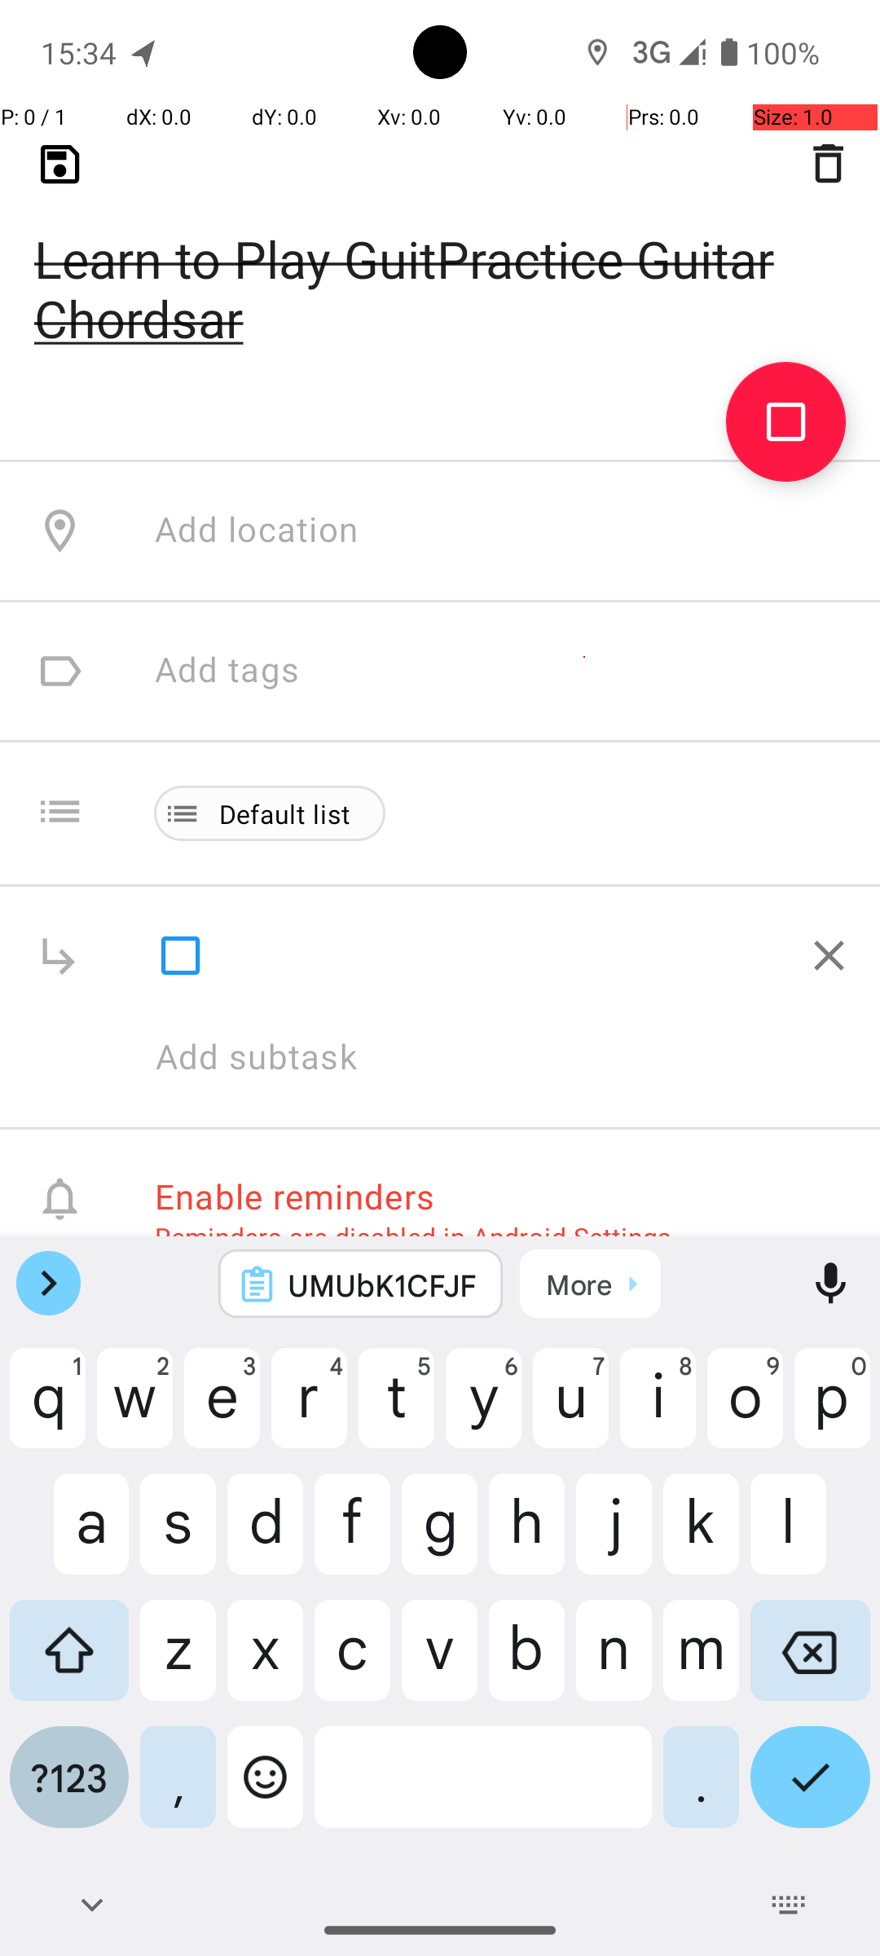 This screenshot has height=1956, width=880. Describe the element at coordinates (440, 262) in the screenshot. I see `Learn to Play GuitPractice Guitar Chordsar` at that location.